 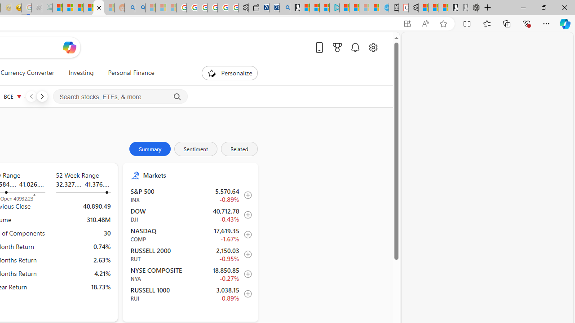 What do you see at coordinates (230, 73) in the screenshot?
I see `Personalize` at bounding box center [230, 73].